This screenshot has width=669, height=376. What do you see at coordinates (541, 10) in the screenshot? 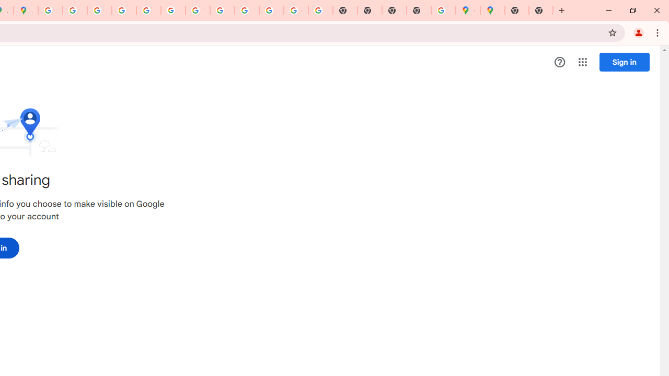
I see `New Tab` at bounding box center [541, 10].